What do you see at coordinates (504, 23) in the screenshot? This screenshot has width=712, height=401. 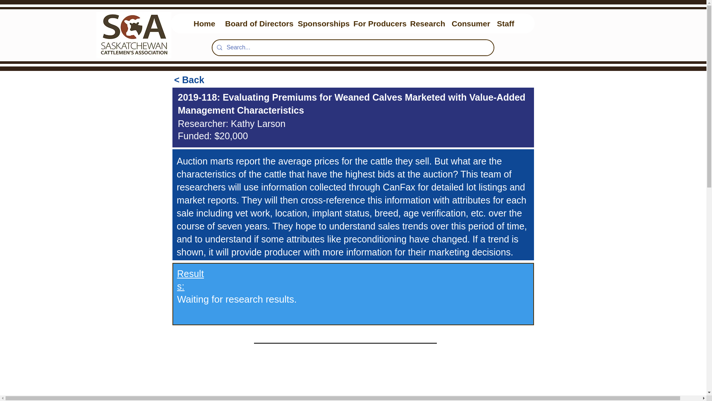 I see `Staff` at bounding box center [504, 23].